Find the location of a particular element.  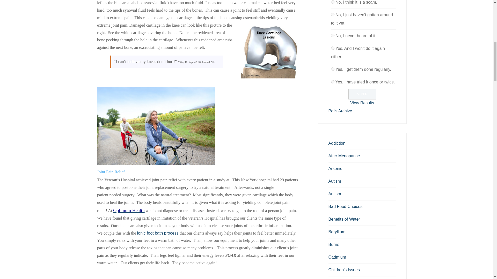

   Vote    is located at coordinates (362, 94).